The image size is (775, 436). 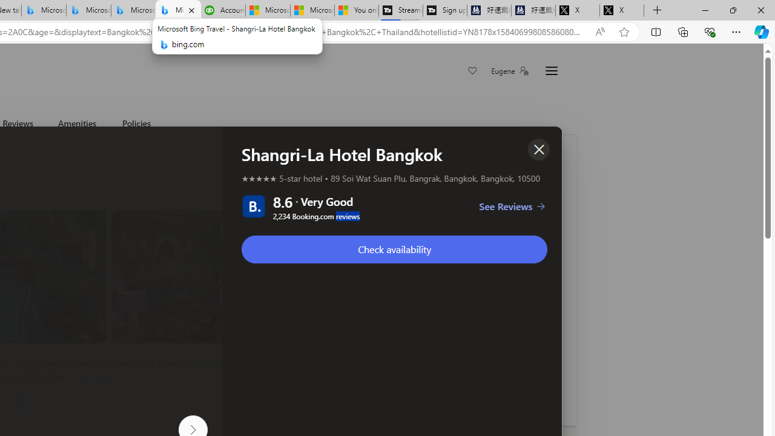 What do you see at coordinates (223, 11) in the screenshot?
I see `Accounting Software for Accountants, CPAs and Bookkeepers` at bounding box center [223, 11].